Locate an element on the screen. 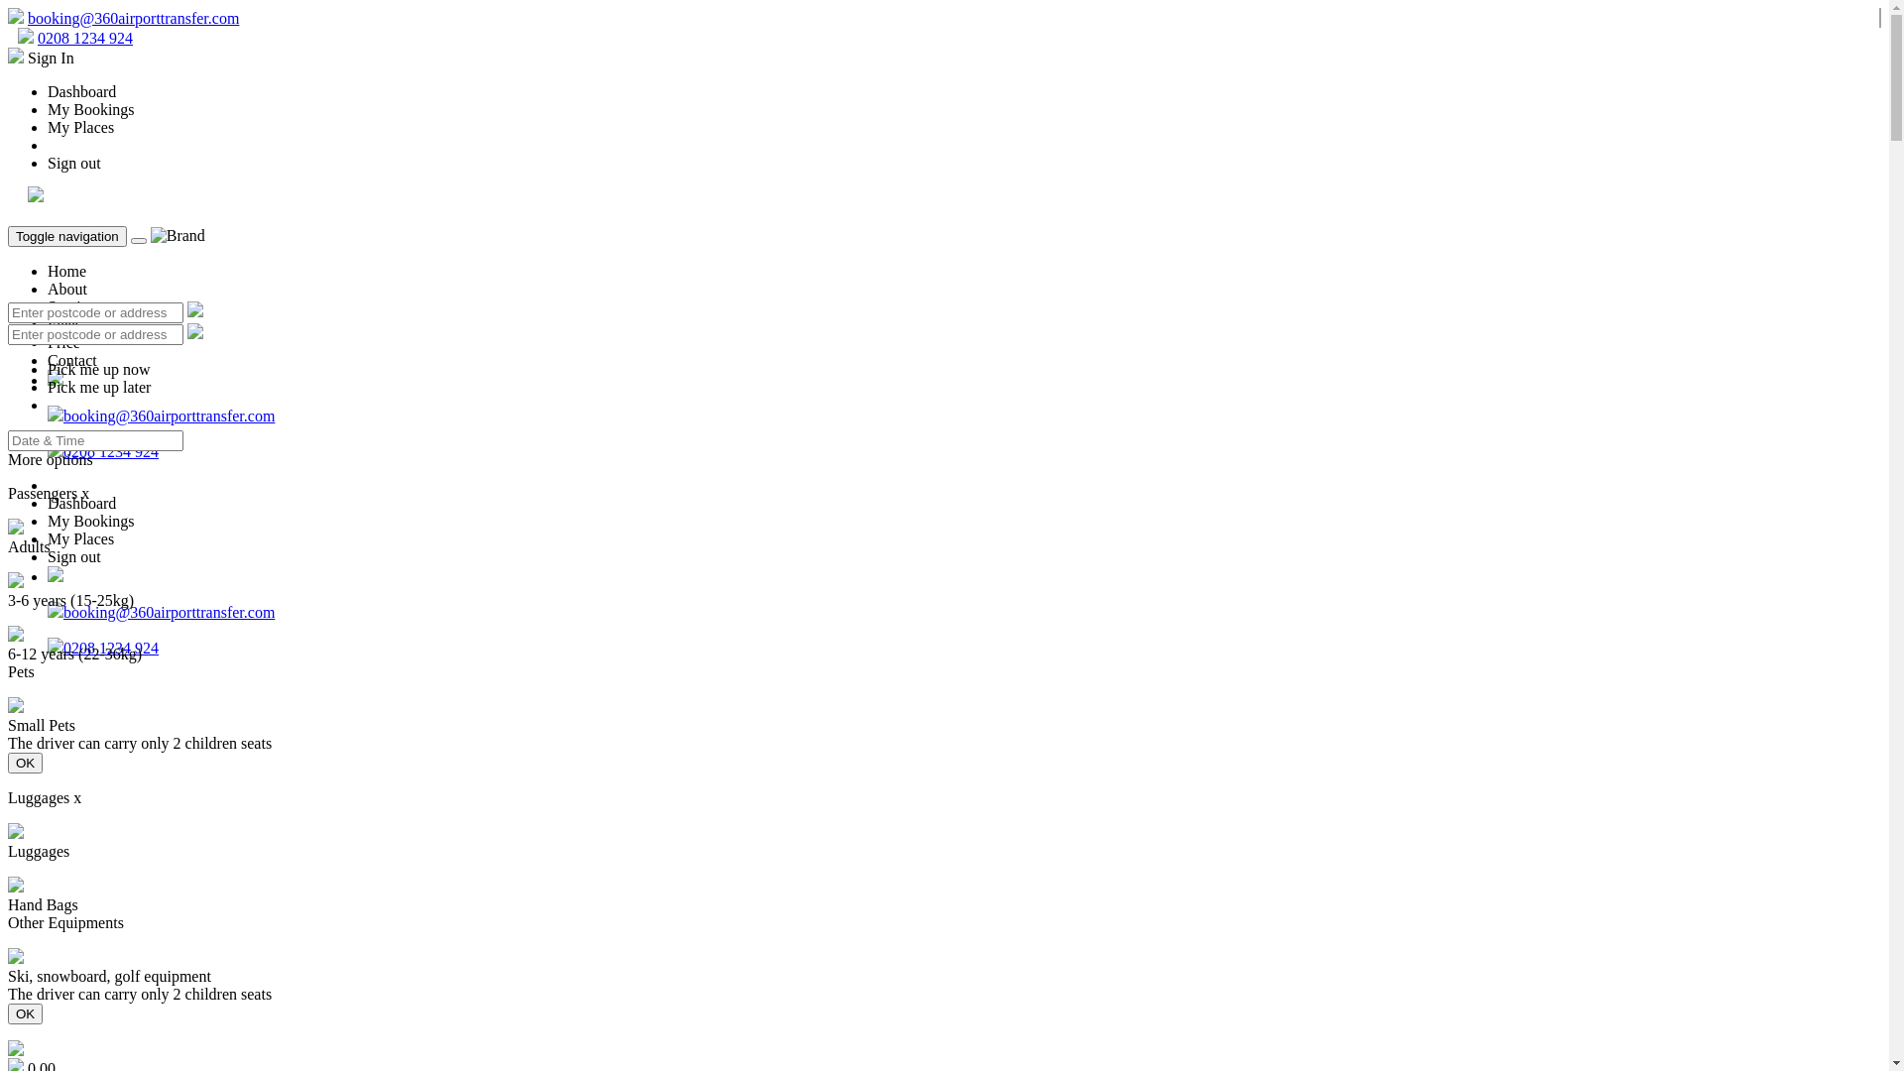 The width and height of the screenshot is (1904, 1071). Fleet is located at coordinates (63, 325).